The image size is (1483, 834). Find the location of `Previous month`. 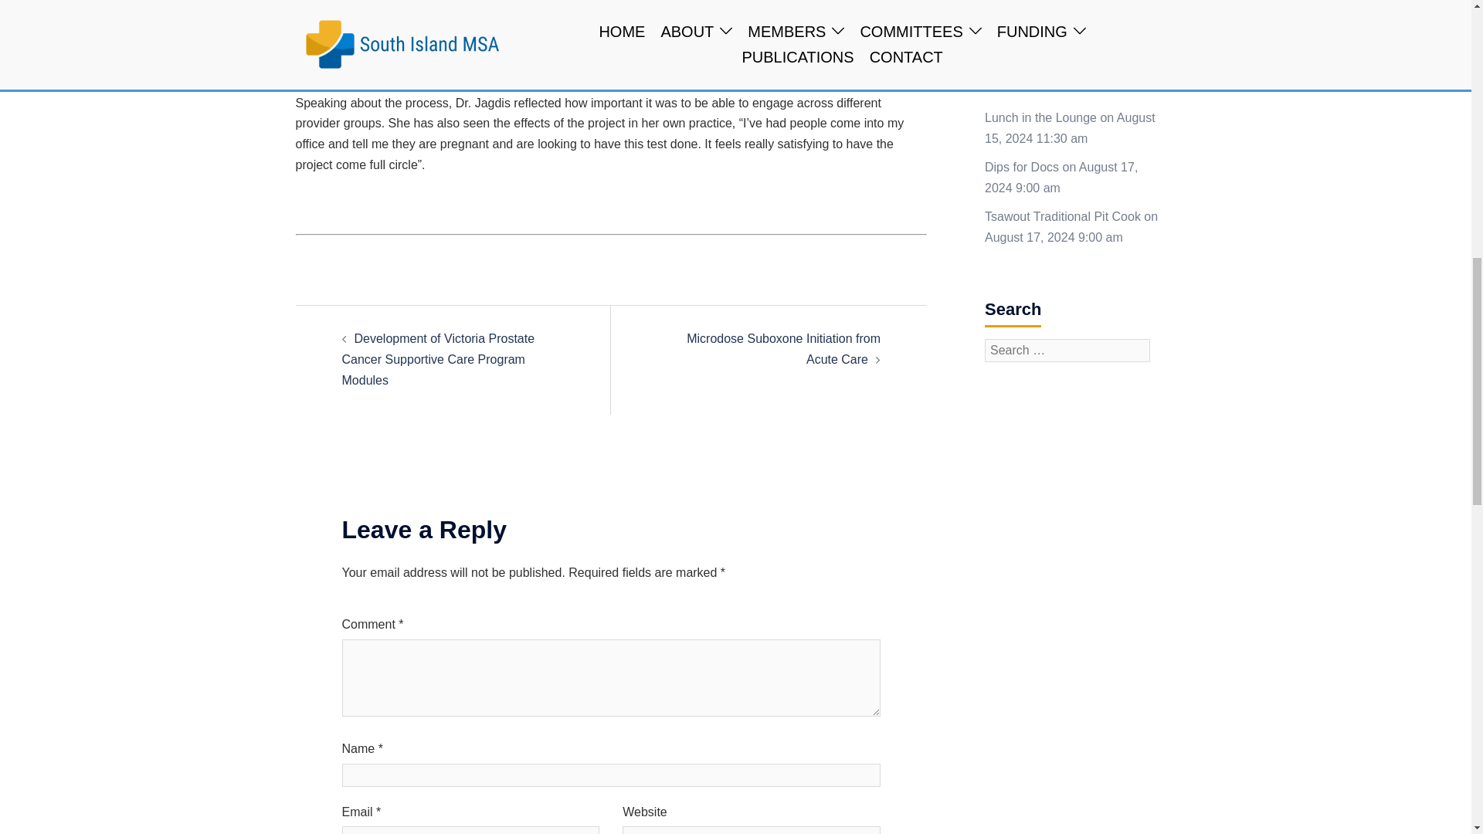

Previous month is located at coordinates (1007, 42).